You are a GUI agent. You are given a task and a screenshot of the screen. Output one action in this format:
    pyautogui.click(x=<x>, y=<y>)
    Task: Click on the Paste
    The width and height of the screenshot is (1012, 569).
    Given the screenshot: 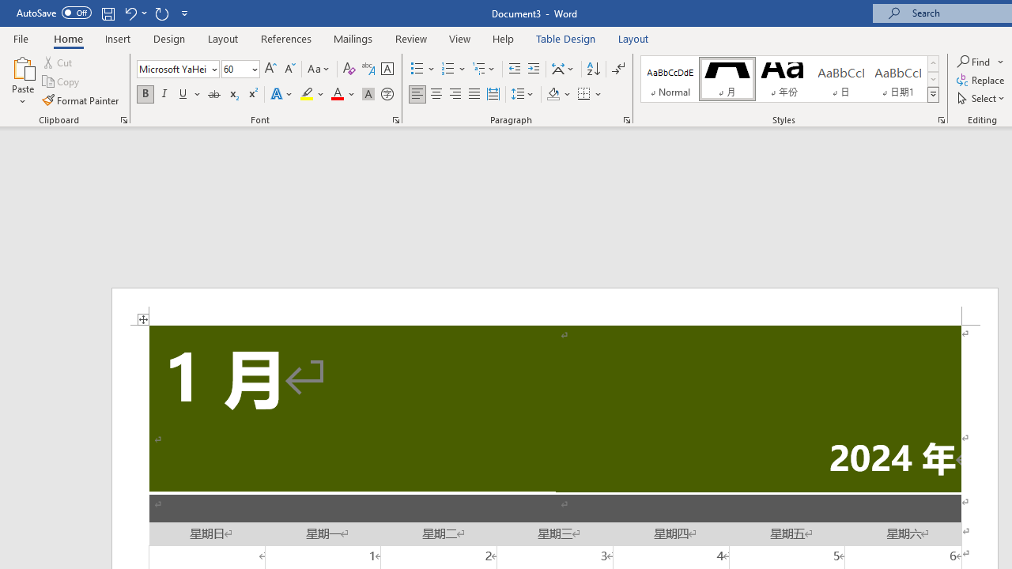 What is the action you would take?
    pyautogui.click(x=22, y=81)
    